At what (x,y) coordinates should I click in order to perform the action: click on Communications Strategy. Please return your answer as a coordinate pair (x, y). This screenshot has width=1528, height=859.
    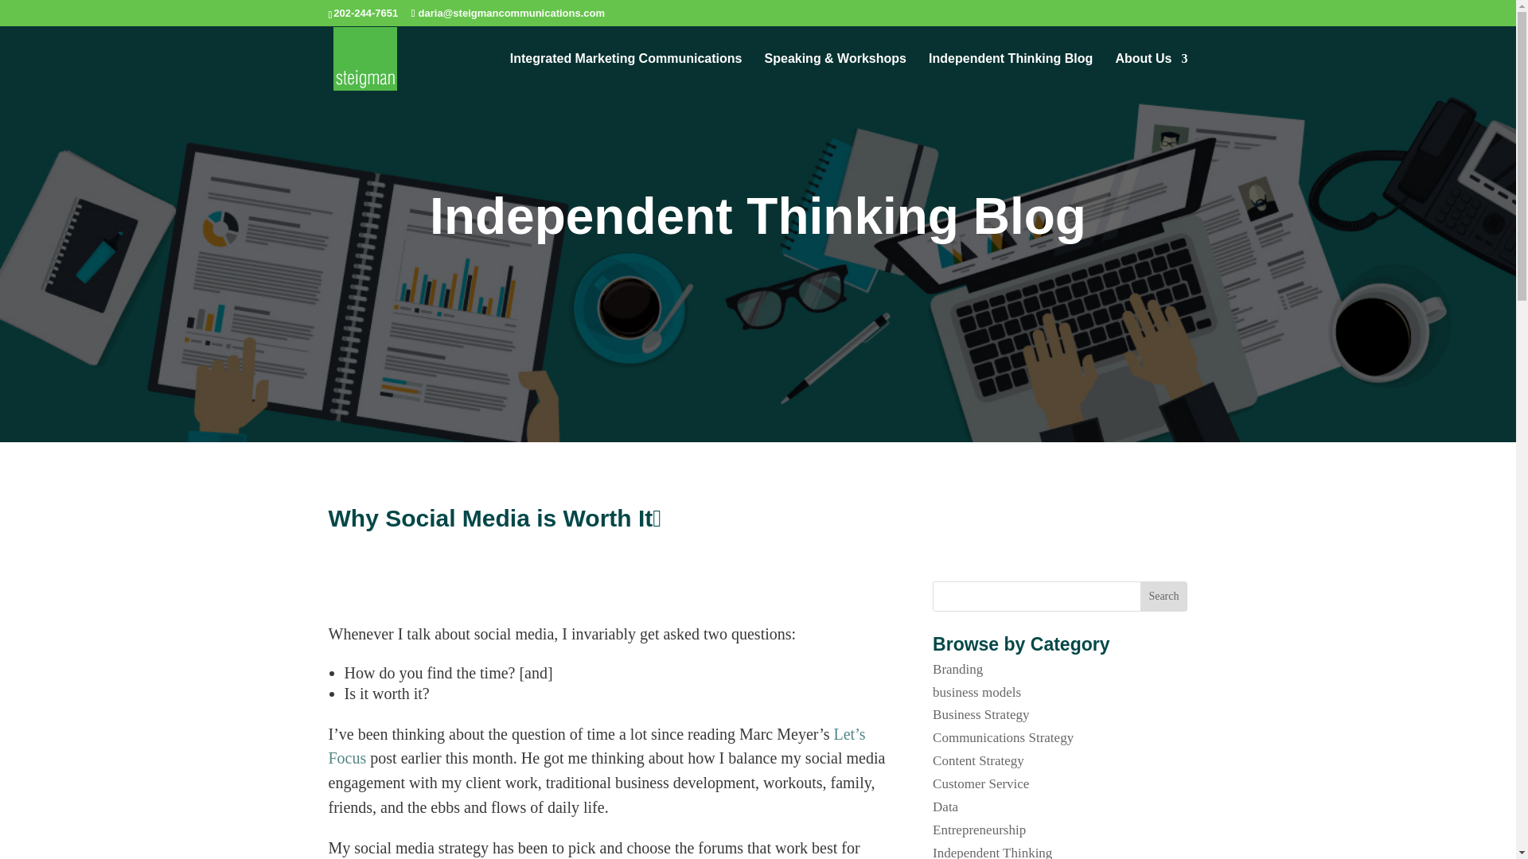
    Looking at the image, I should click on (1003, 738).